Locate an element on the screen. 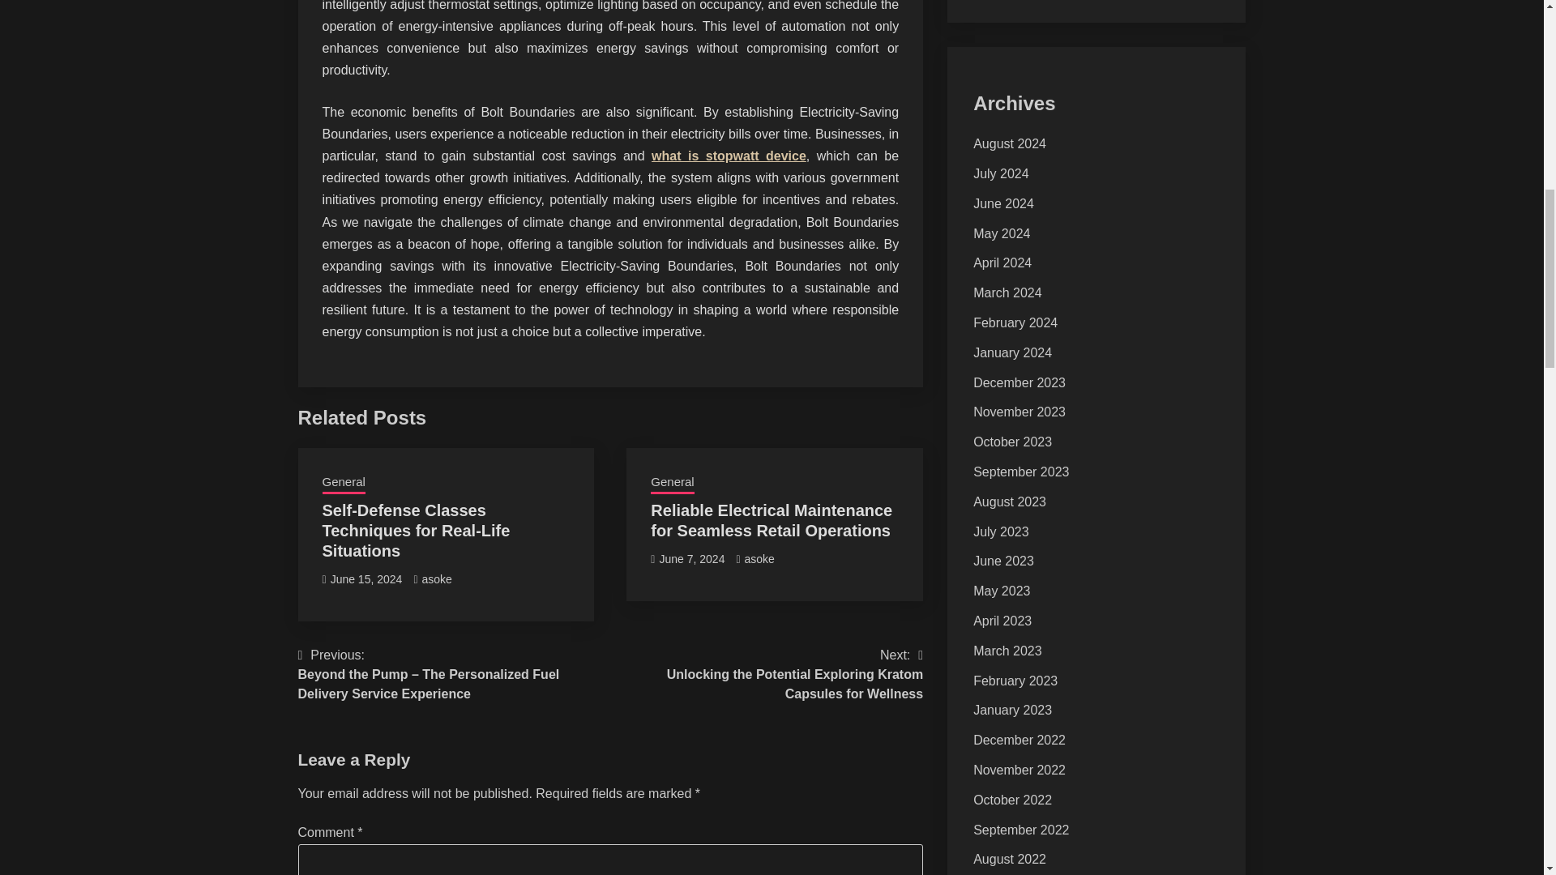 The height and width of the screenshot is (875, 1556). asoke is located at coordinates (760, 558).